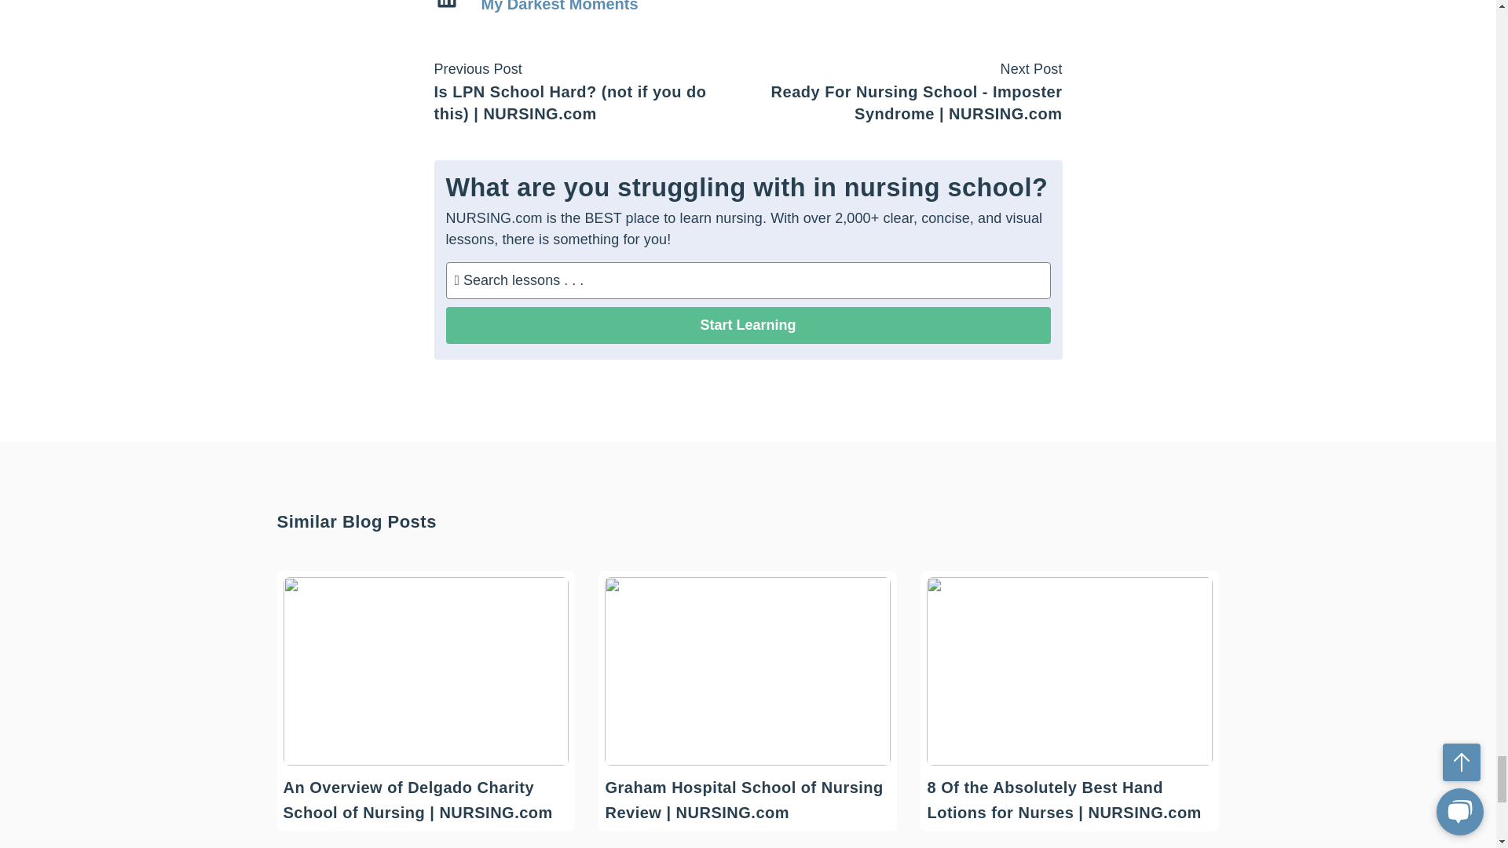 The width and height of the screenshot is (1508, 848). What do you see at coordinates (749, 324) in the screenshot?
I see `Start Learning` at bounding box center [749, 324].